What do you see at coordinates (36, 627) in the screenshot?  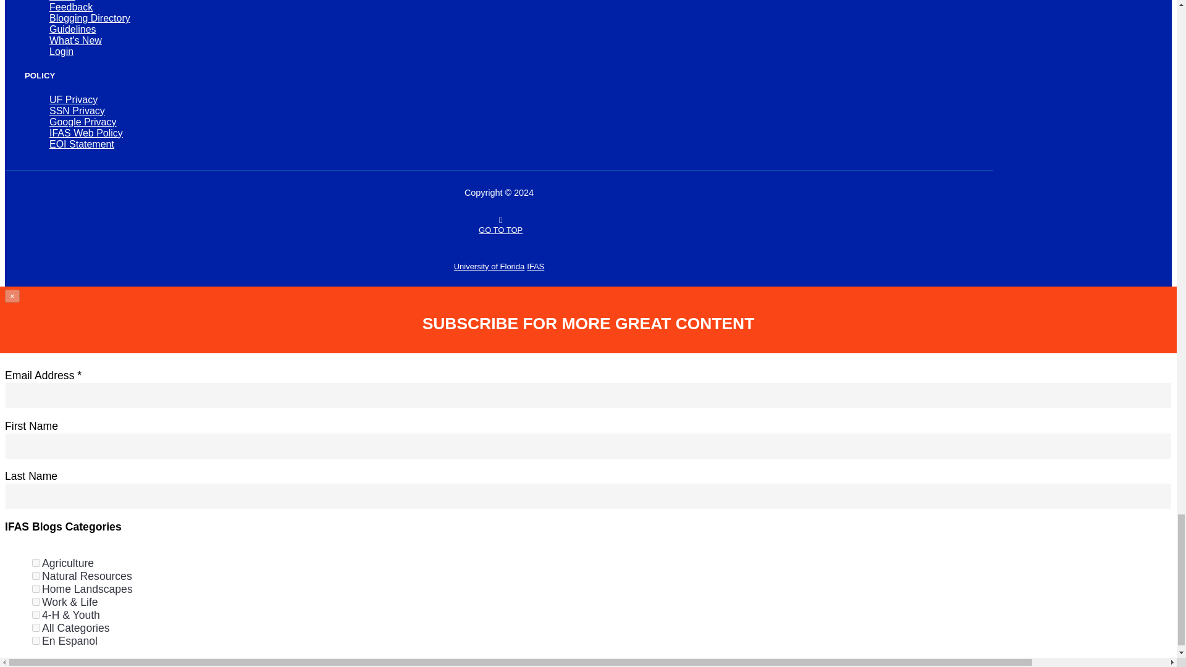 I see `32` at bounding box center [36, 627].